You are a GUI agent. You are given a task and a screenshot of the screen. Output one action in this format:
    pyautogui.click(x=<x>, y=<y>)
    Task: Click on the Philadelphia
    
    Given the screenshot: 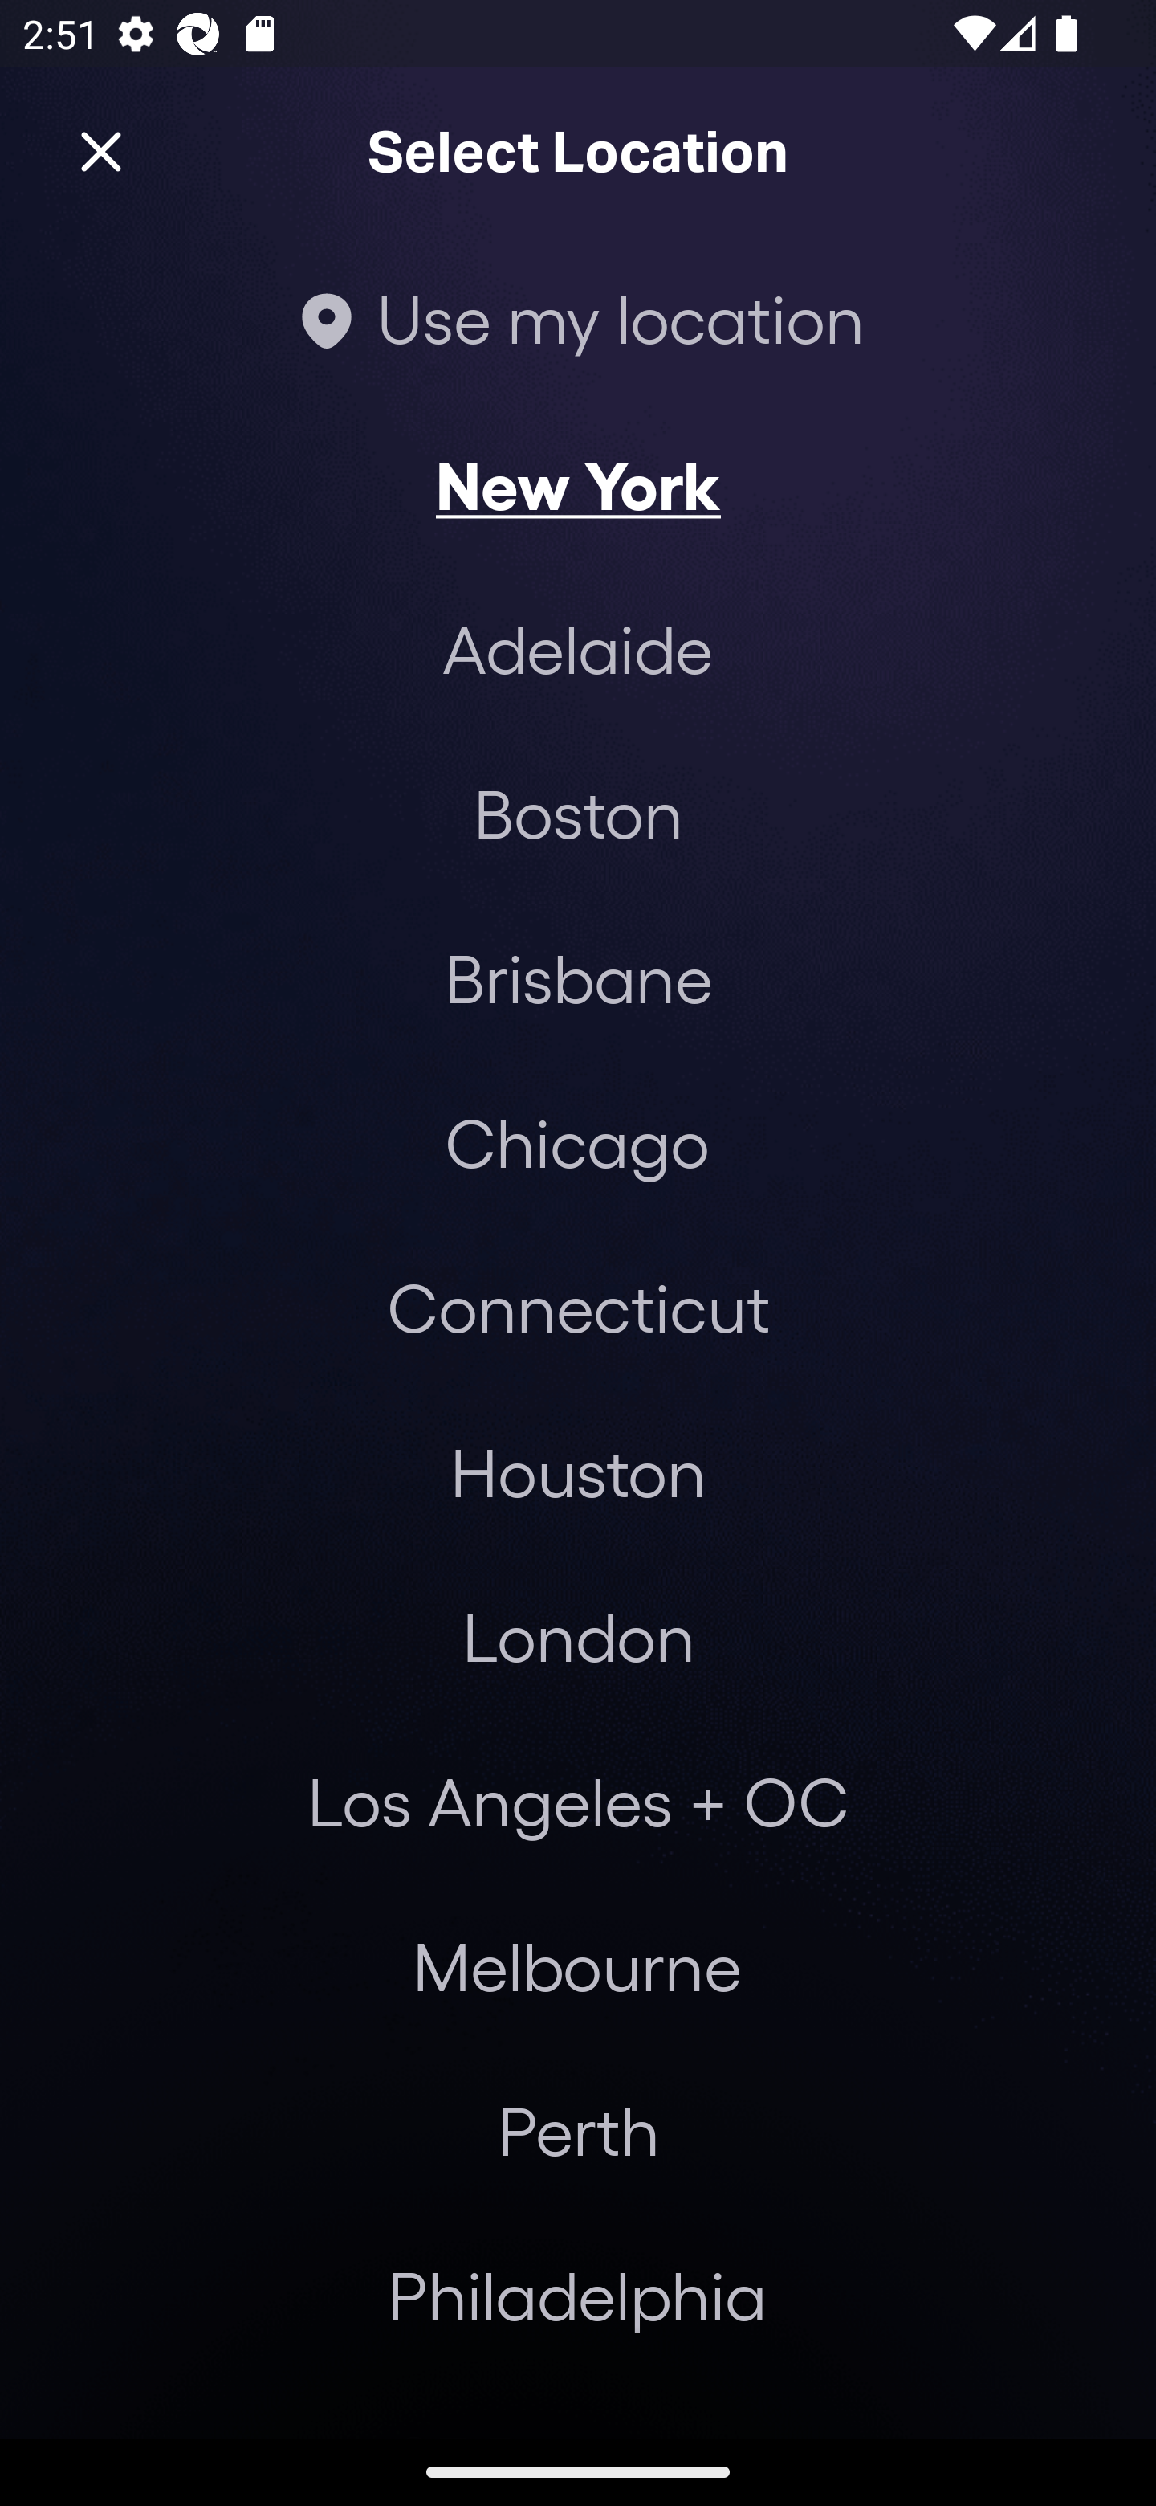 What is the action you would take?
    pyautogui.click(x=578, y=2295)
    